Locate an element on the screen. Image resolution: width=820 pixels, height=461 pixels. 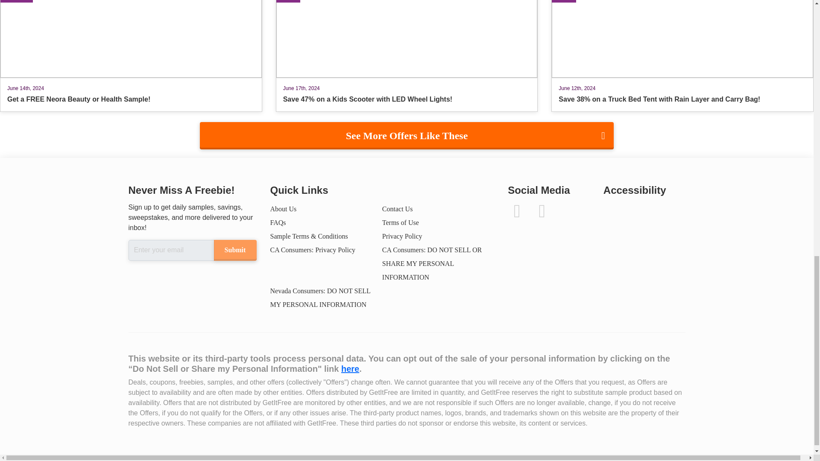
CA Consumers: Privacy Policy is located at coordinates (312, 250).